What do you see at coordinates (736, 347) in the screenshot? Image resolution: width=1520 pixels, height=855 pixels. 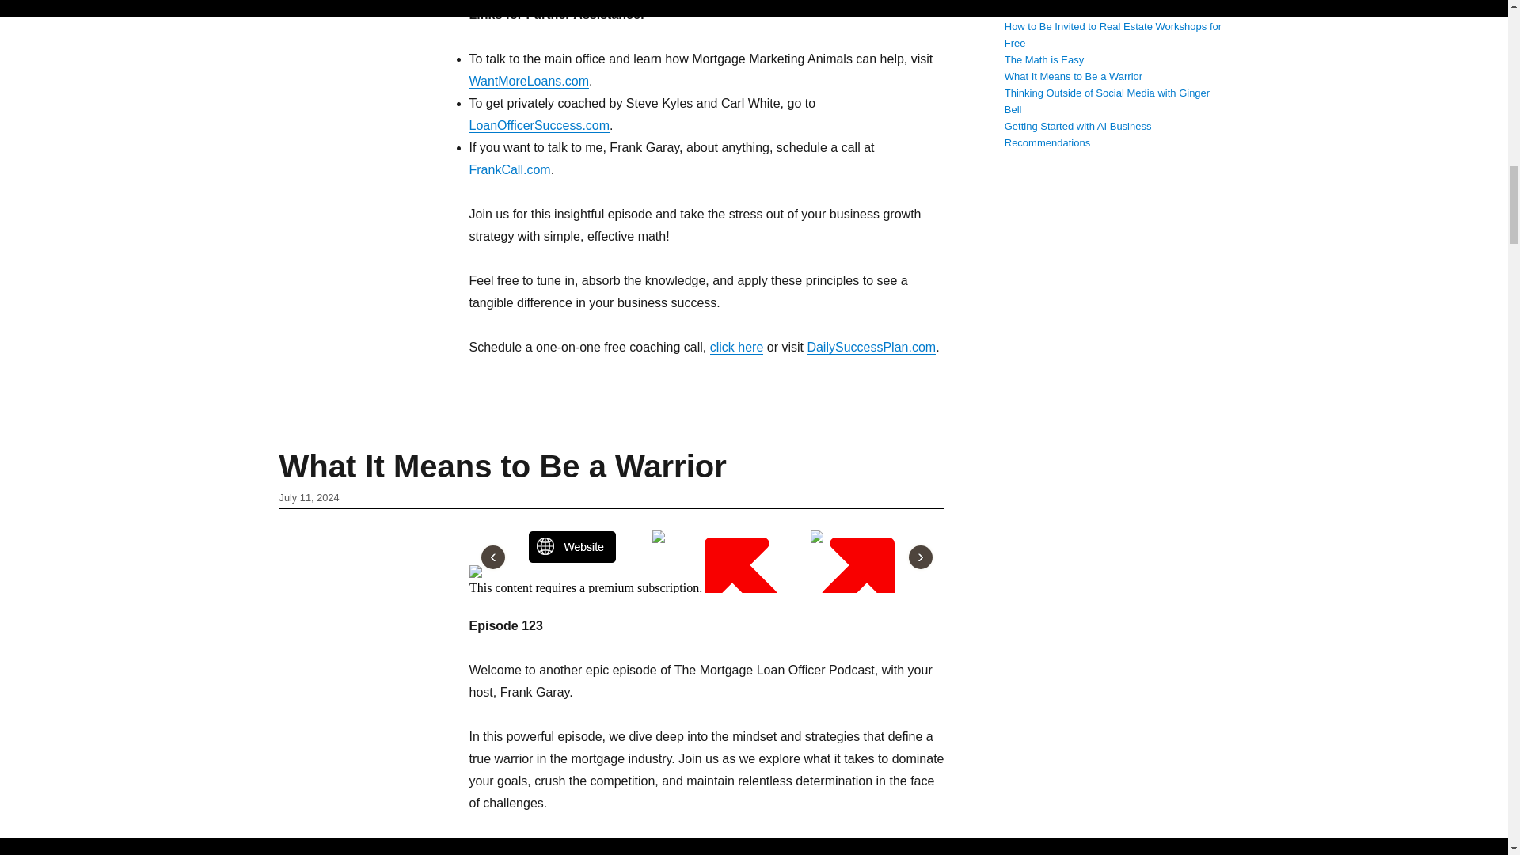 I see `click here` at bounding box center [736, 347].